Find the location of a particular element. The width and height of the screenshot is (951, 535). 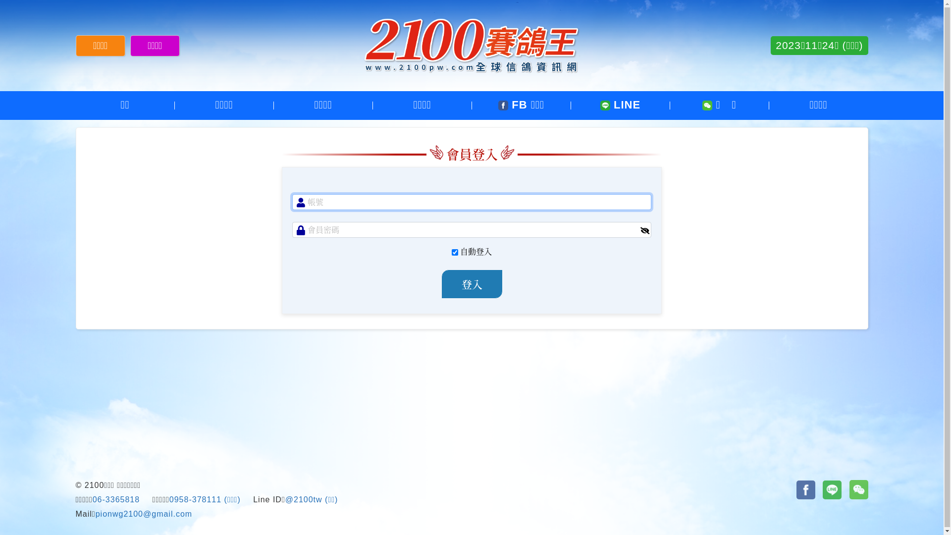

Facebook is located at coordinates (806, 490).